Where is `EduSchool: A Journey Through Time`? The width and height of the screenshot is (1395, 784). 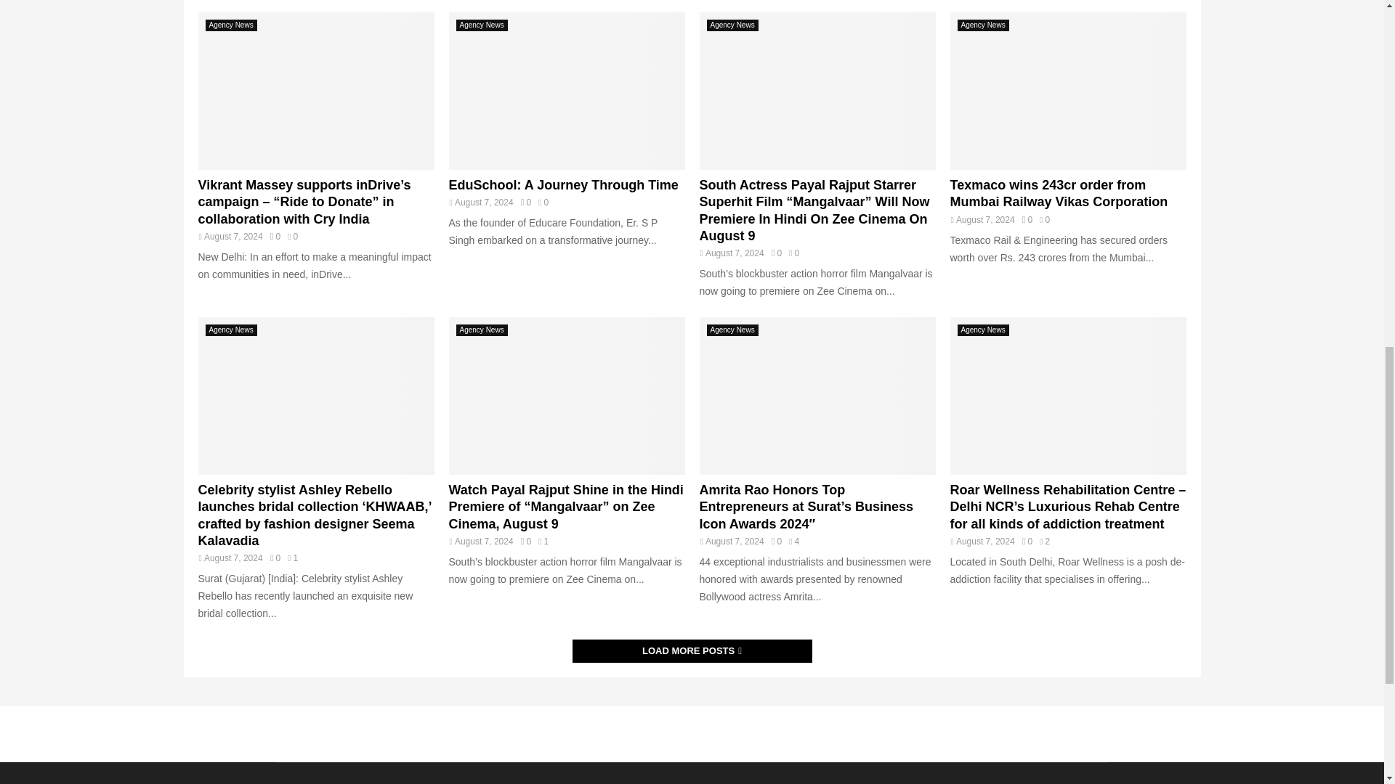 EduSchool: A Journey Through Time is located at coordinates (564, 184).